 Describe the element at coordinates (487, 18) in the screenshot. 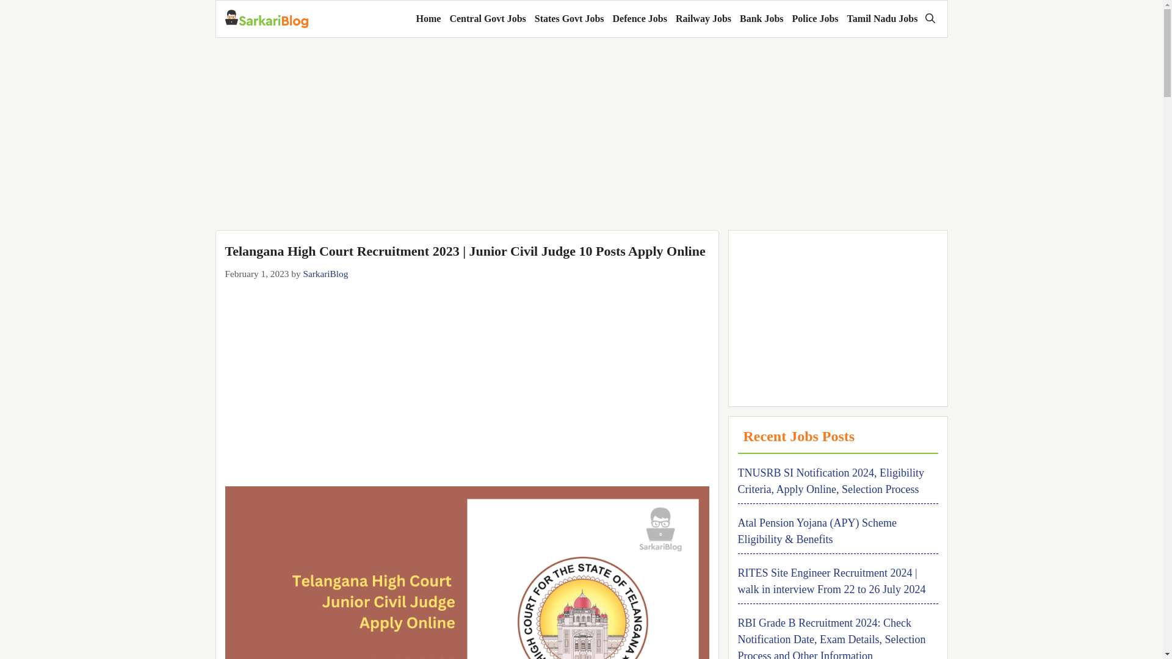

I see `Central Govt Jobs` at that location.